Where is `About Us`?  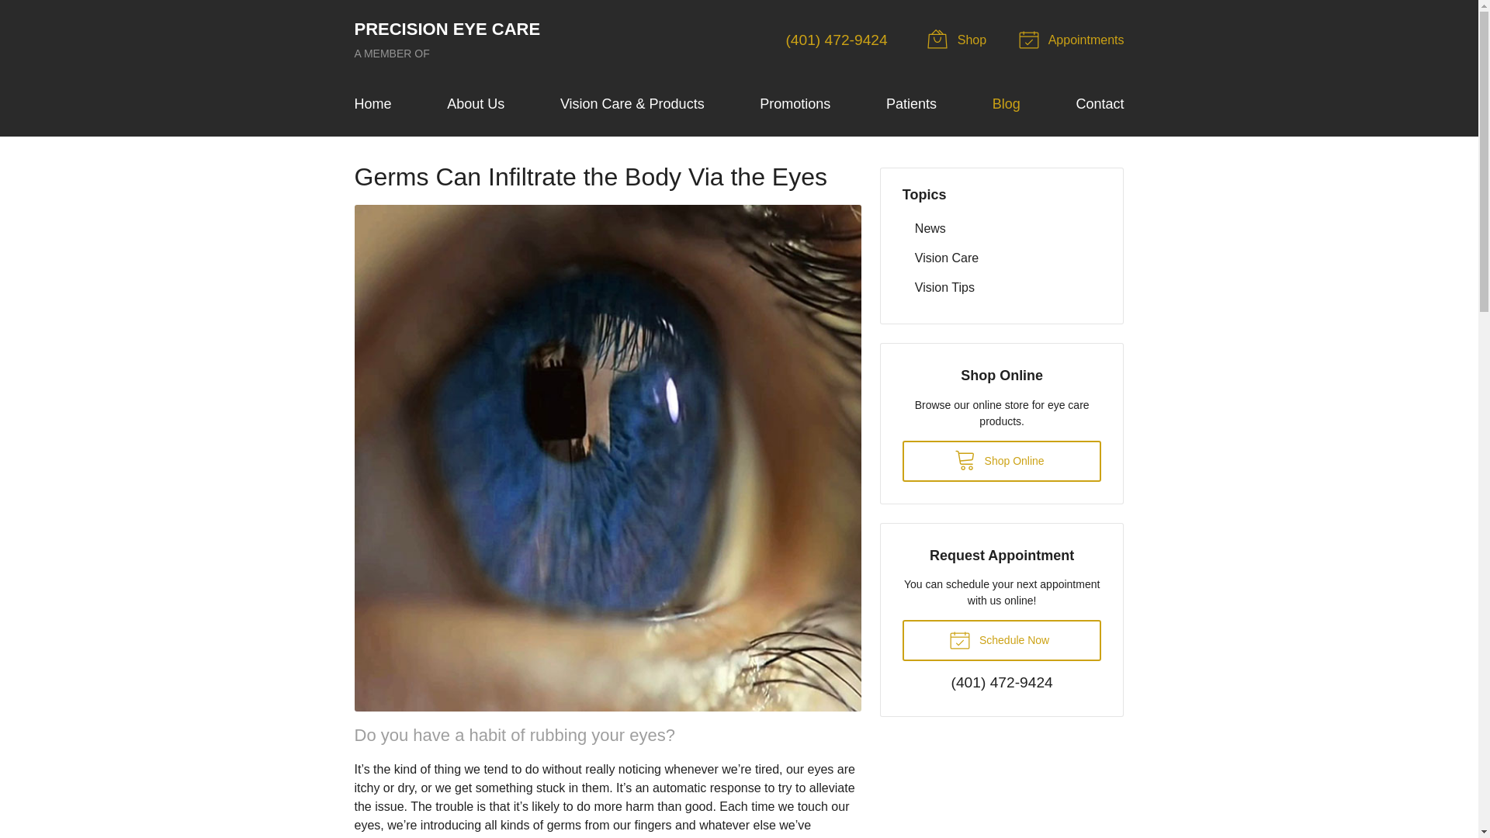 About Us is located at coordinates (476, 104).